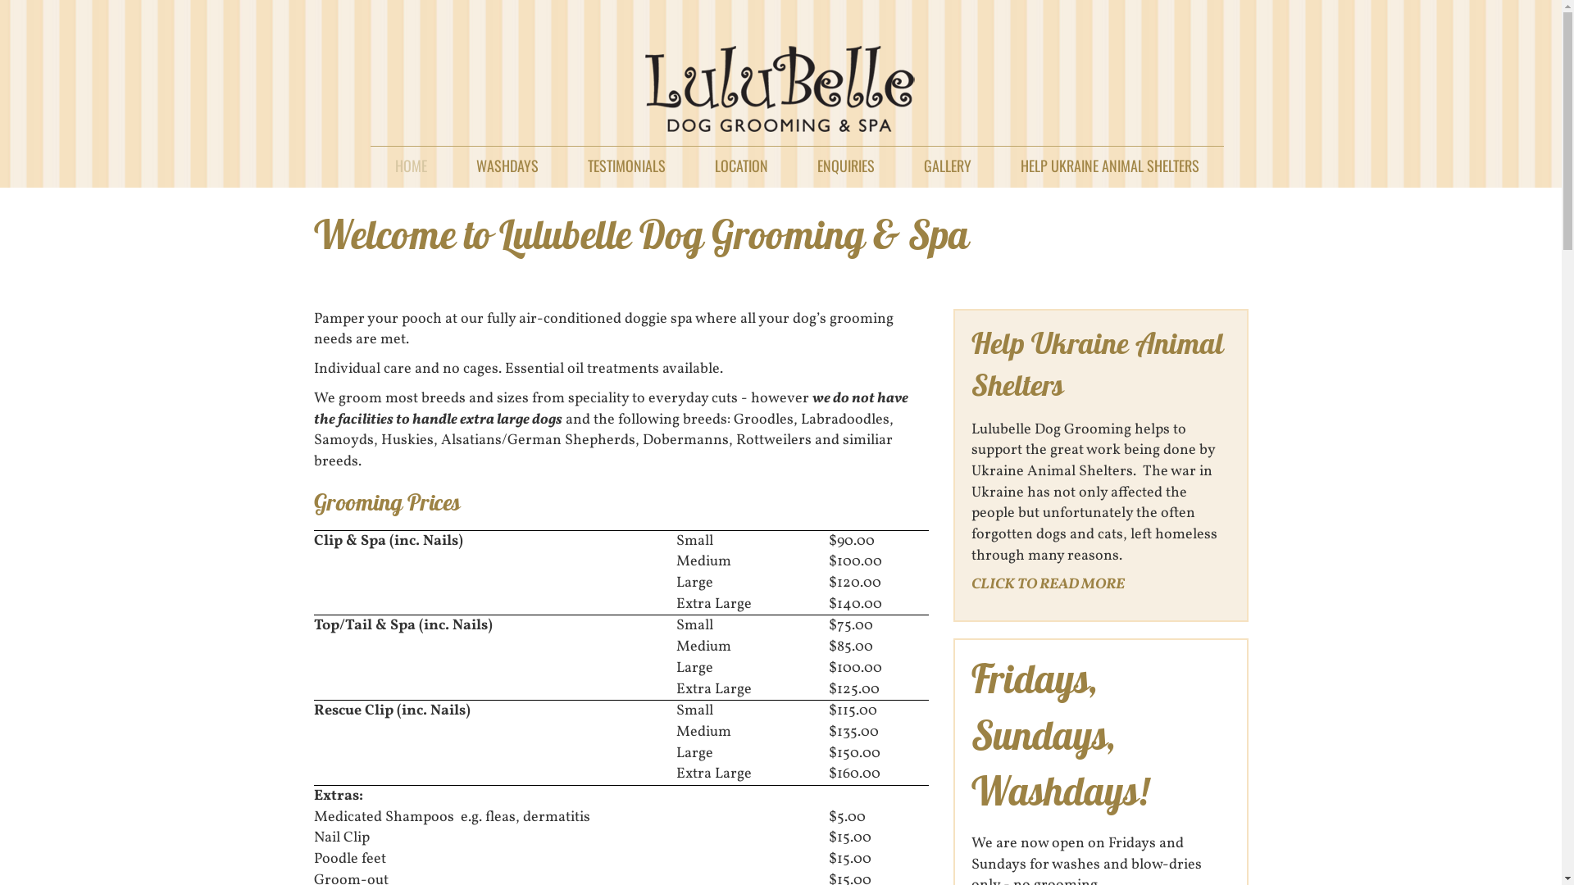  I want to click on TESTIMONIALS, so click(626, 161).